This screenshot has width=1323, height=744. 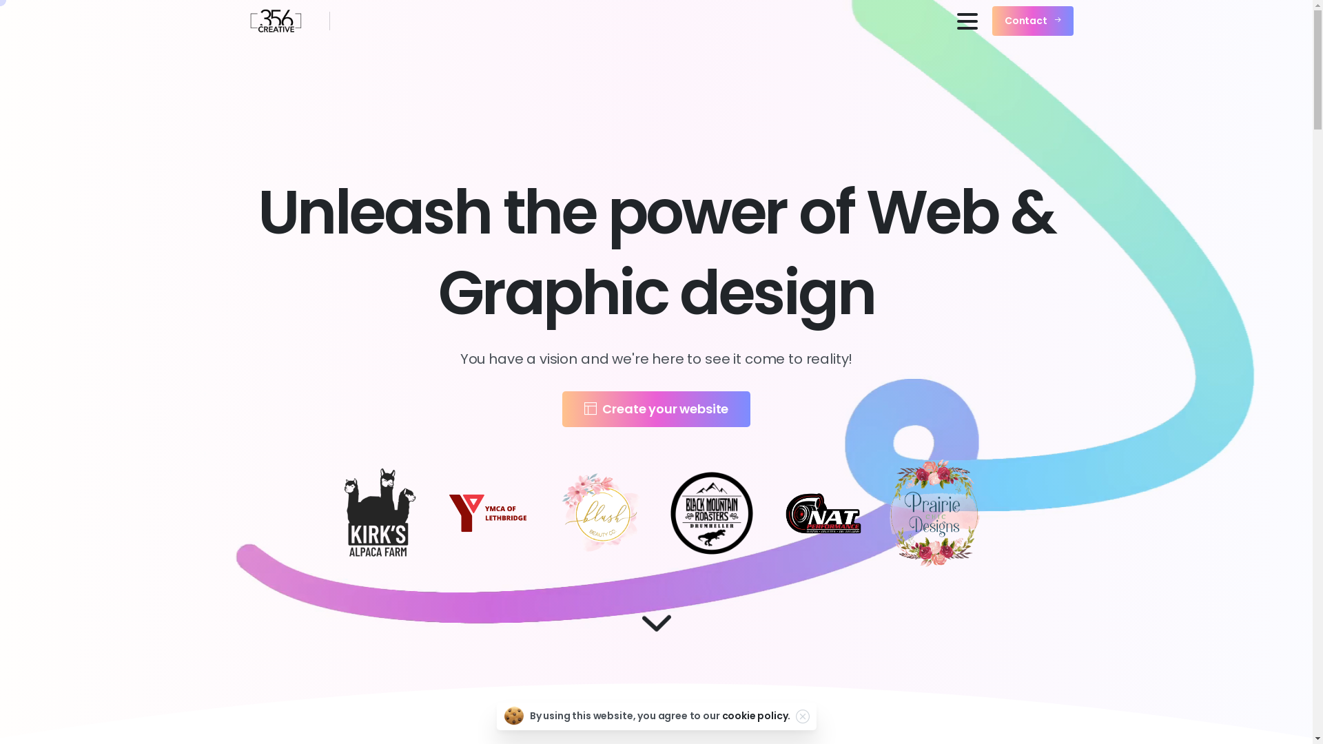 I want to click on Social Media, so click(x=733, y=710).